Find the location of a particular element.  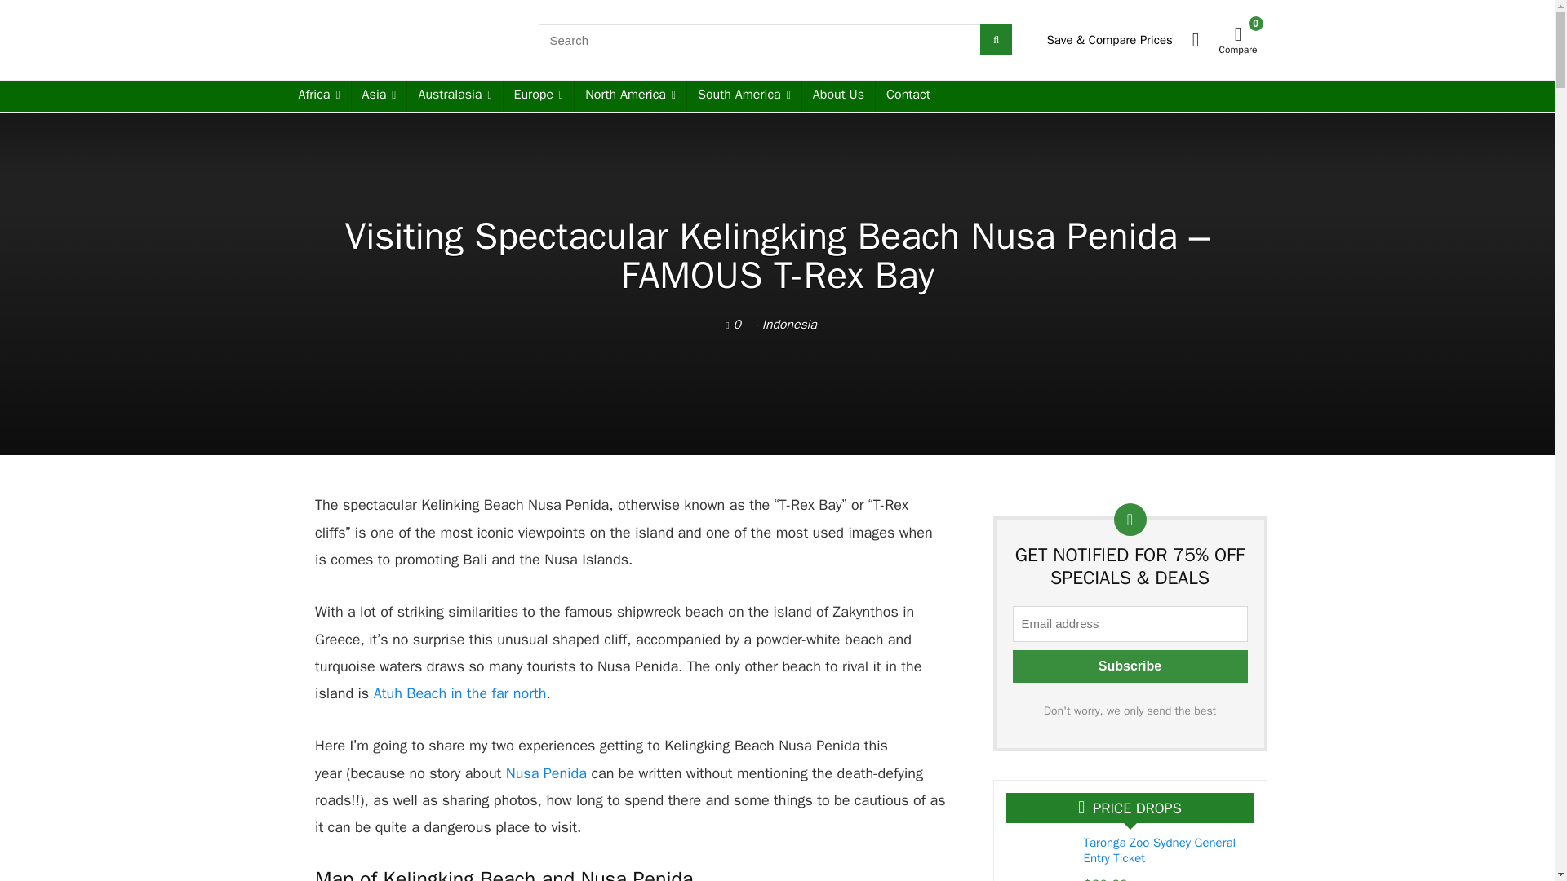

View all posts in Indonesia is located at coordinates (788, 325).